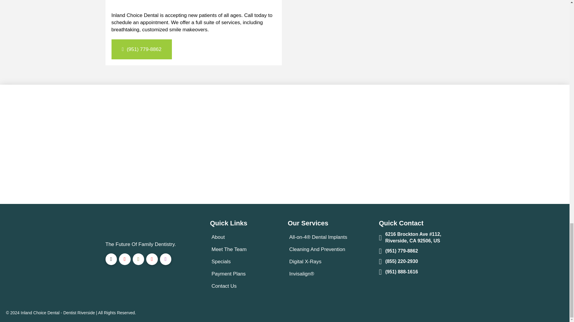 The image size is (574, 322). What do you see at coordinates (230, 249) in the screenshot?
I see `Meet The Team` at bounding box center [230, 249].